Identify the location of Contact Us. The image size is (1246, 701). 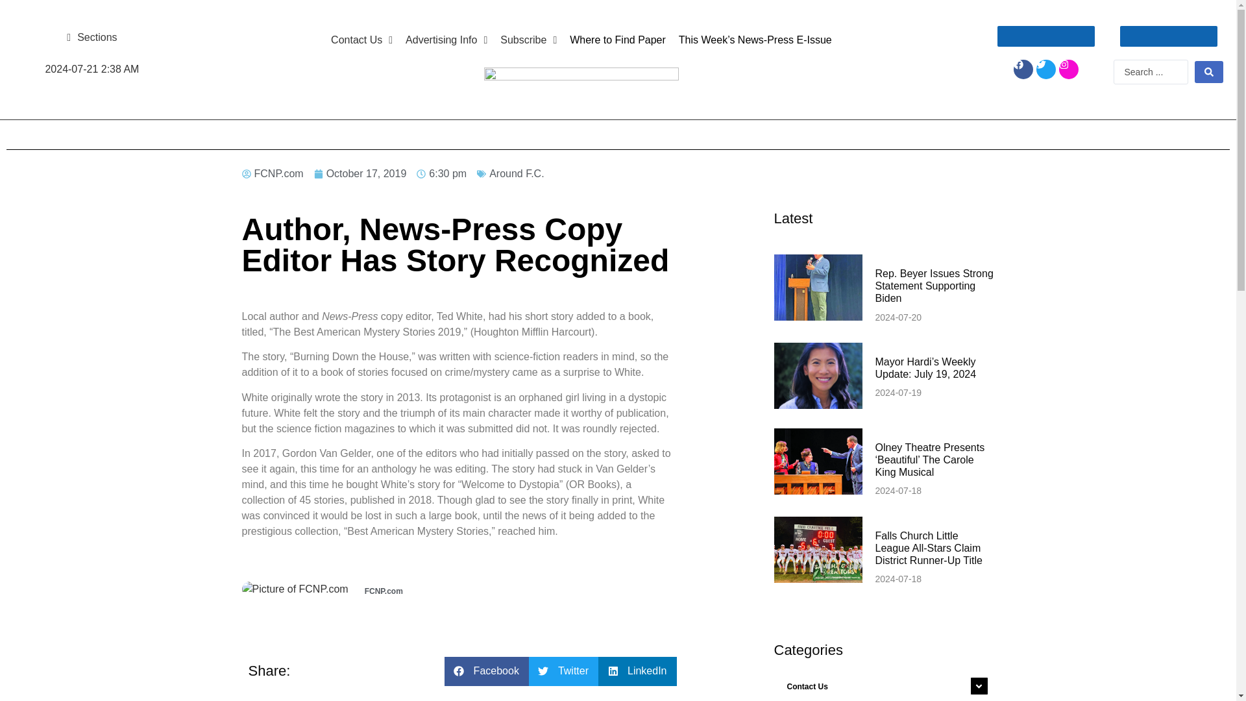
(361, 40).